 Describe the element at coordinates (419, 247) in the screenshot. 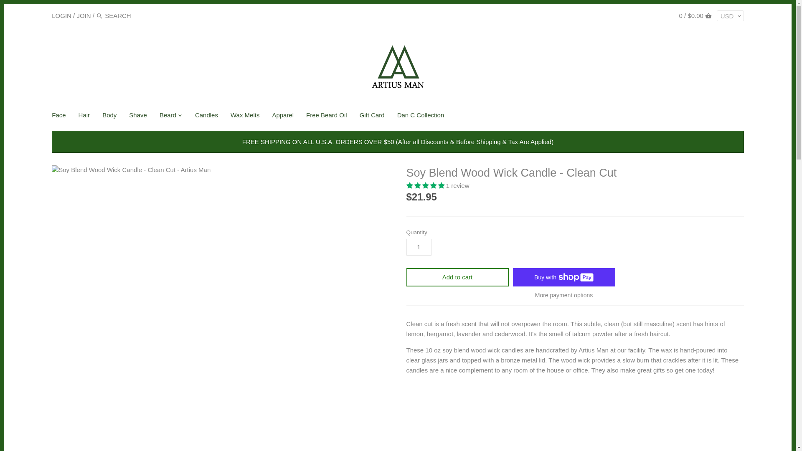

I see `1` at that location.